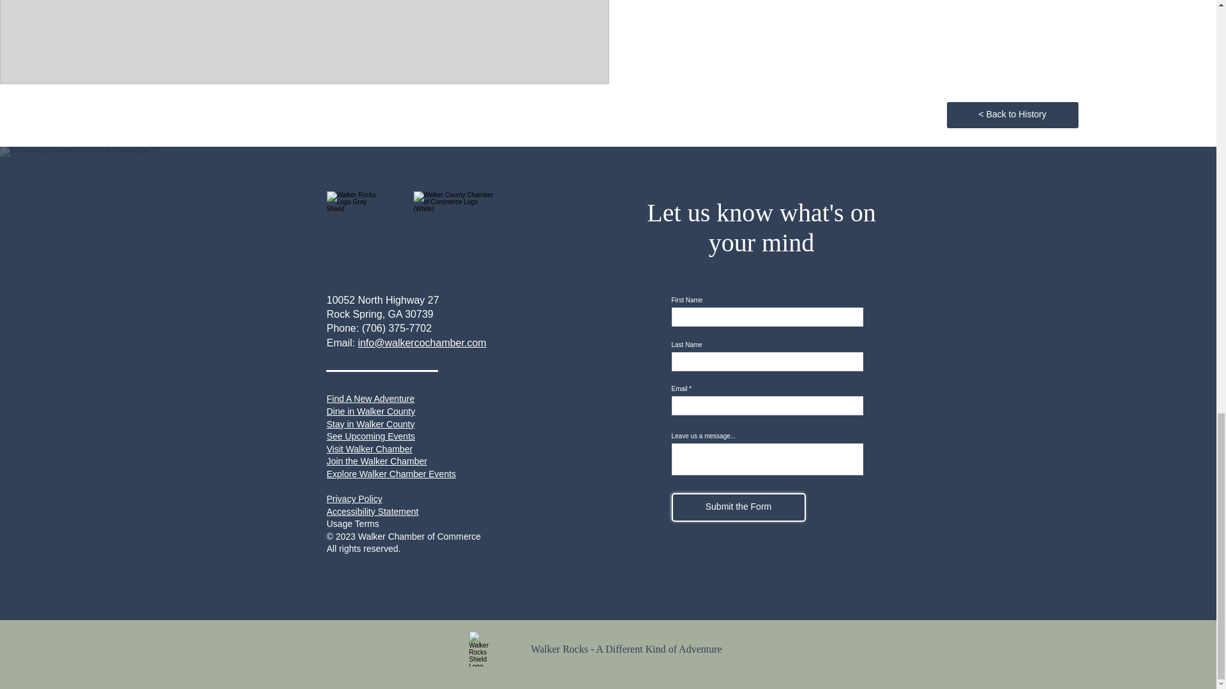 This screenshot has height=689, width=1226. What do you see at coordinates (370, 448) in the screenshot?
I see `Visit Walker Chamber` at bounding box center [370, 448].